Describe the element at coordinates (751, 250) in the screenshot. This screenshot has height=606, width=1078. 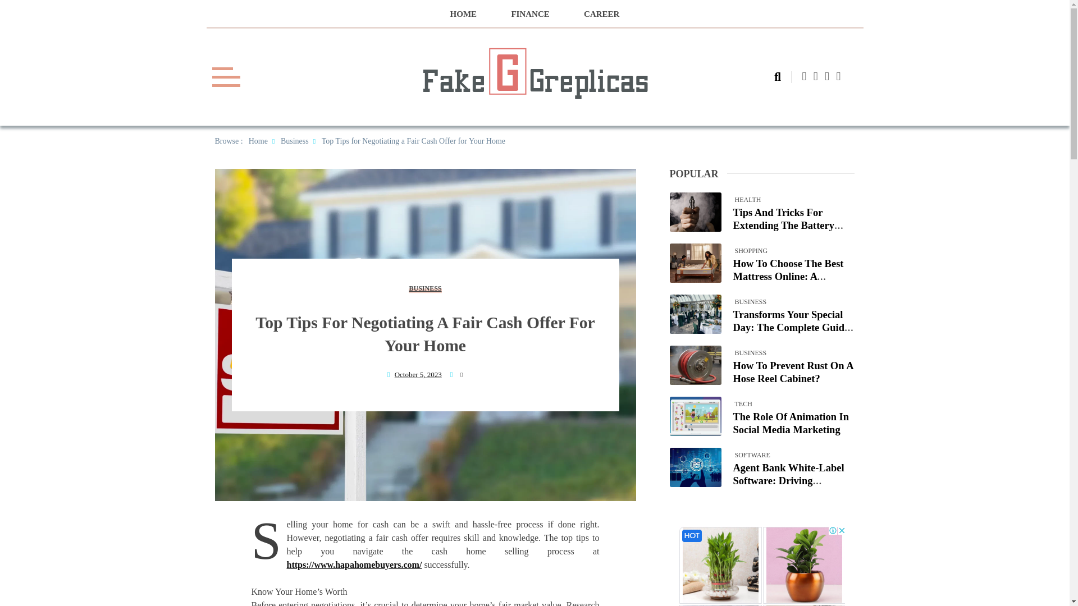
I see `SHOPPING` at that location.